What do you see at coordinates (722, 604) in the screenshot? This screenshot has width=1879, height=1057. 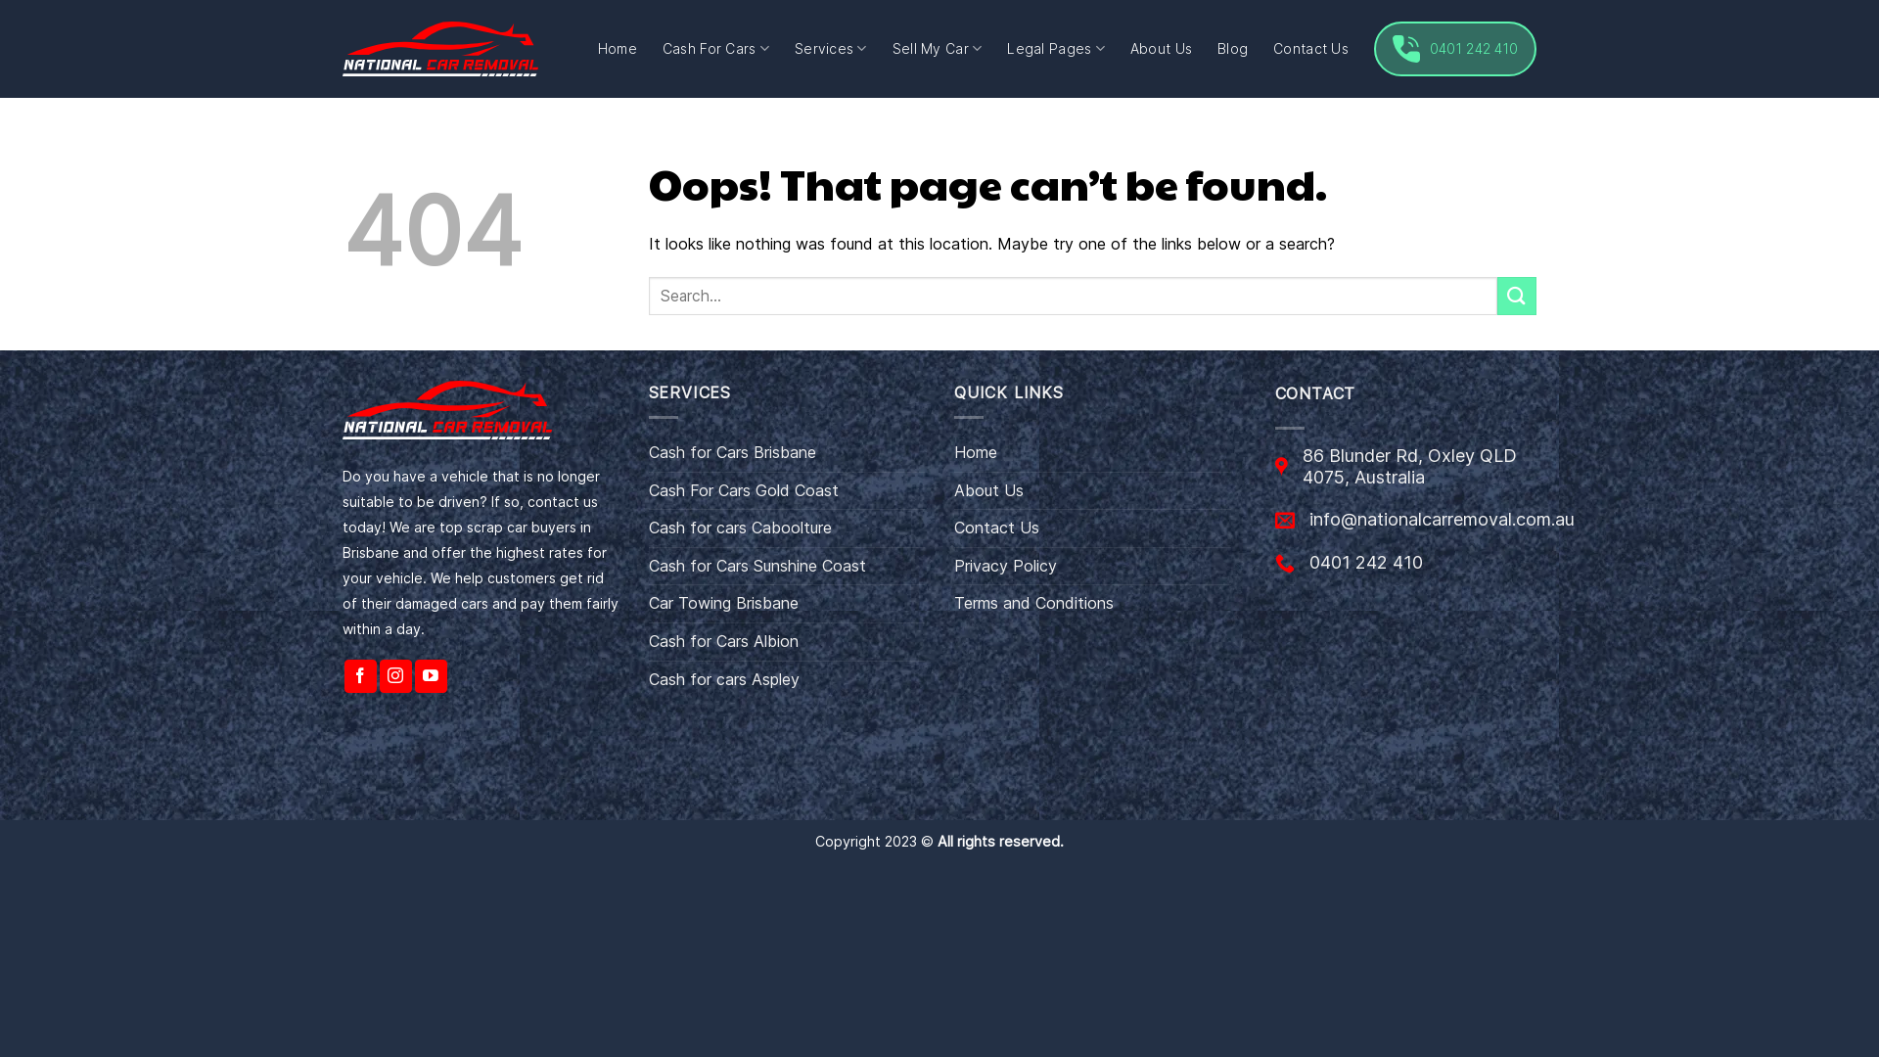 I see `Car Towing Brisbane` at bounding box center [722, 604].